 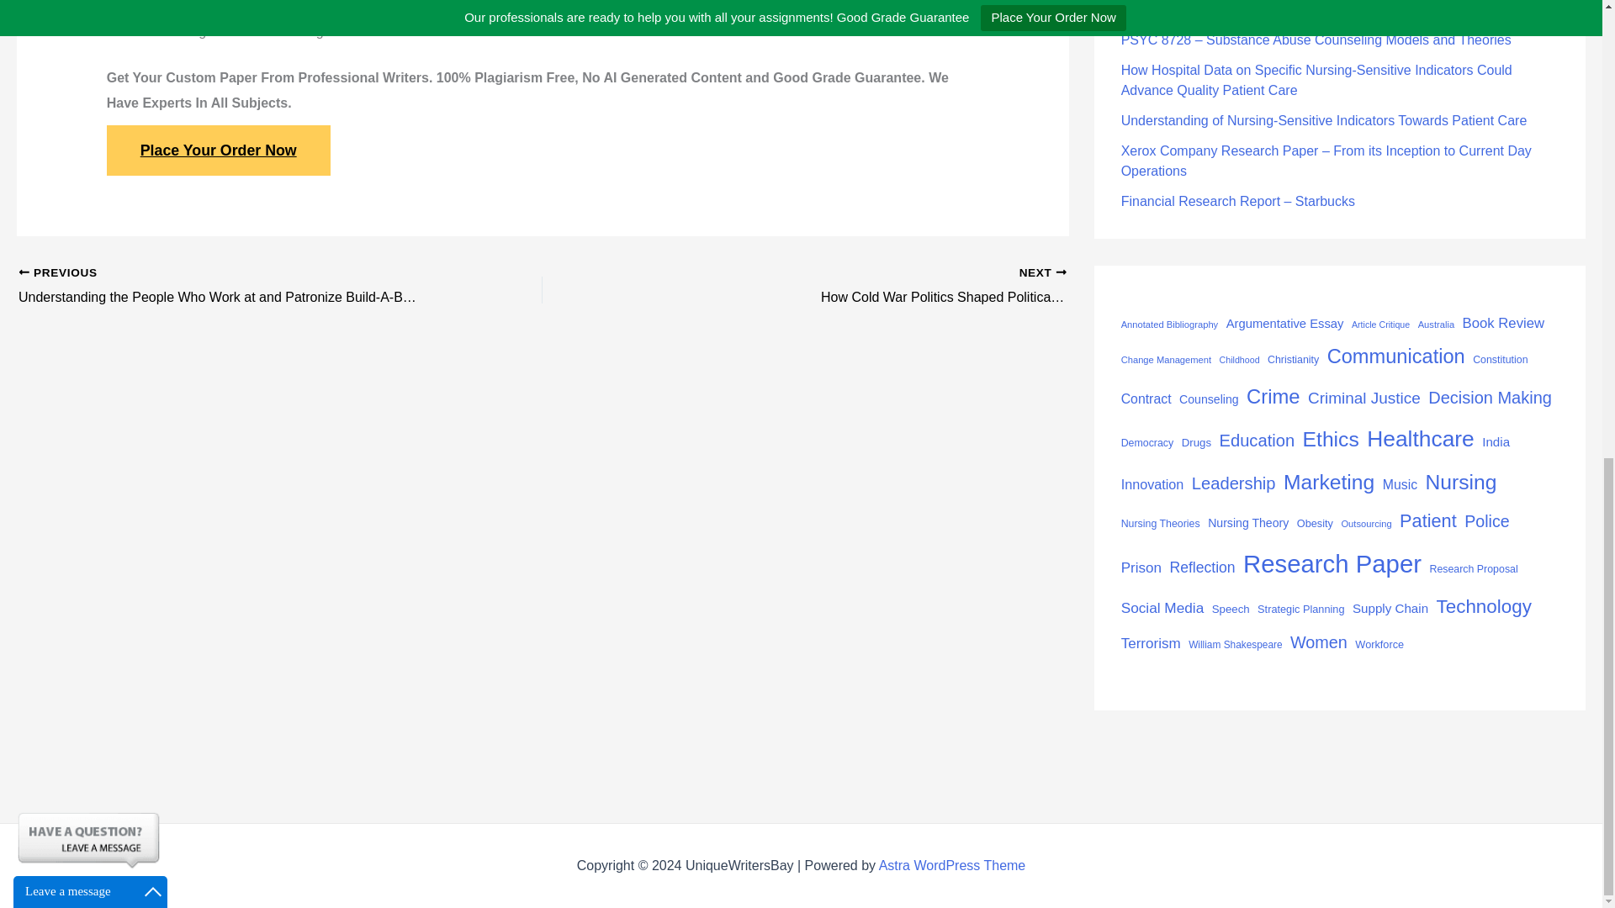 I want to click on Criminal Justice, so click(x=1364, y=398).